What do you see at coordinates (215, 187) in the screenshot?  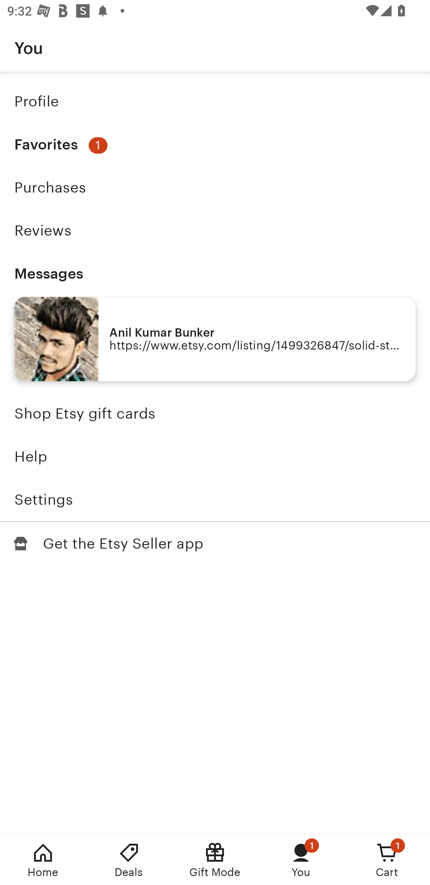 I see `Purchases` at bounding box center [215, 187].